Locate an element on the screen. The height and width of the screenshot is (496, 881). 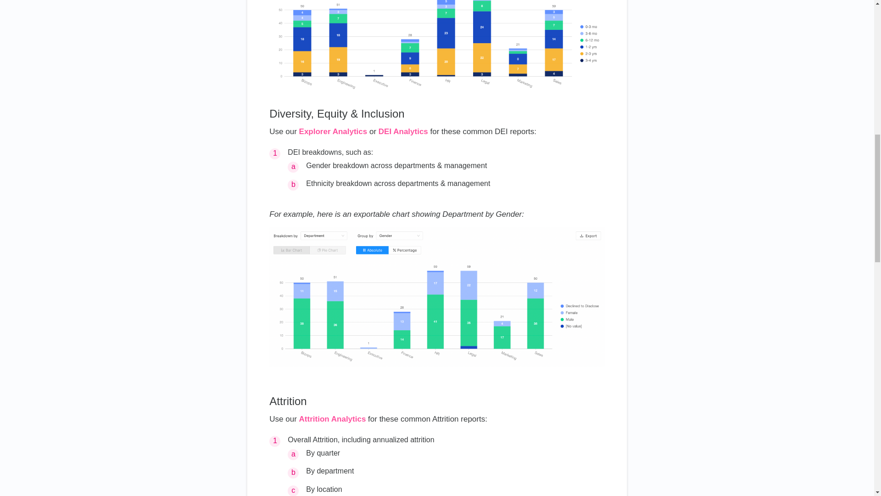
Explorer Analytics is located at coordinates (333, 131).